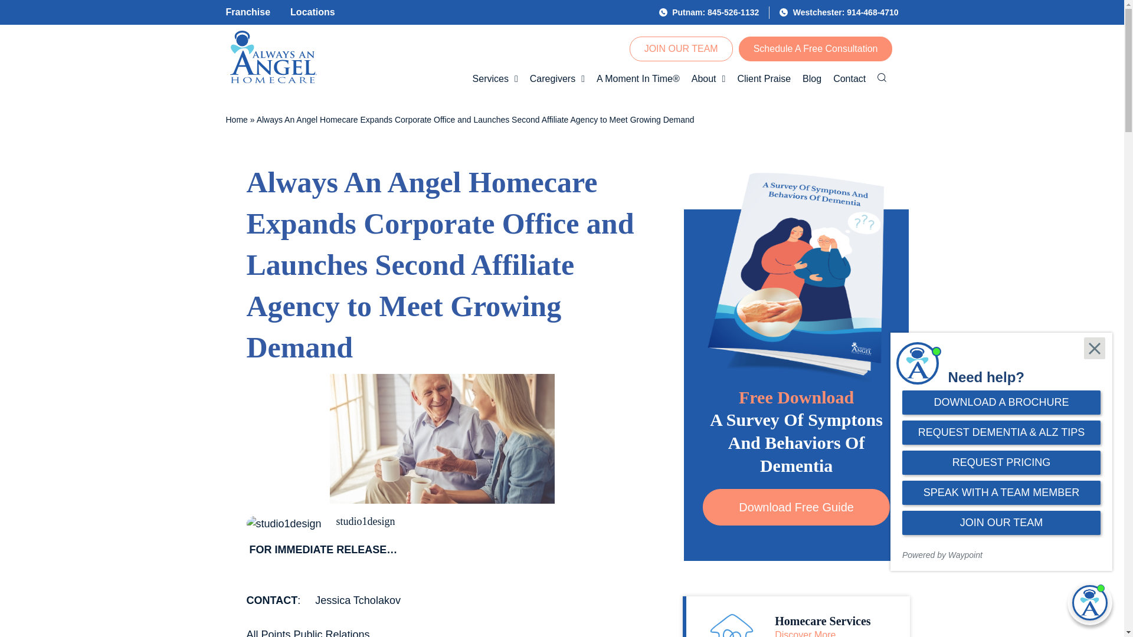  Describe the element at coordinates (709, 12) in the screenshot. I see `Putnam: 845-526-1132` at that location.